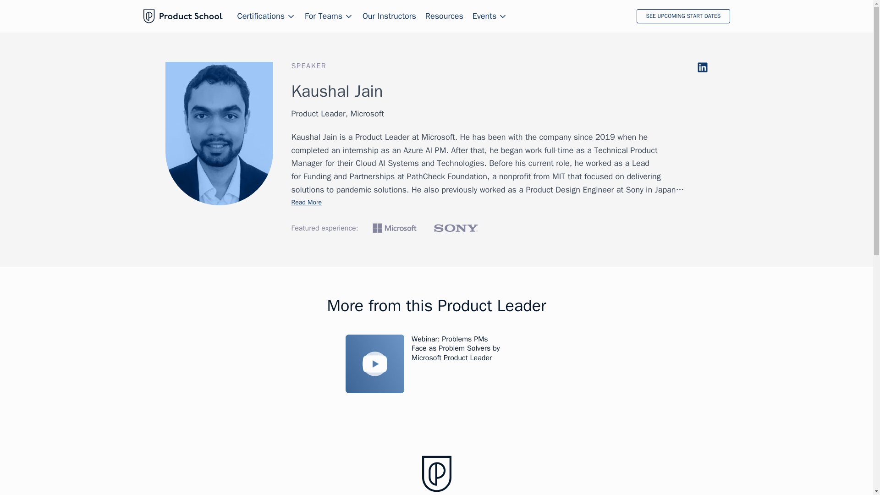 The width and height of the screenshot is (880, 495). I want to click on Read More, so click(306, 203).